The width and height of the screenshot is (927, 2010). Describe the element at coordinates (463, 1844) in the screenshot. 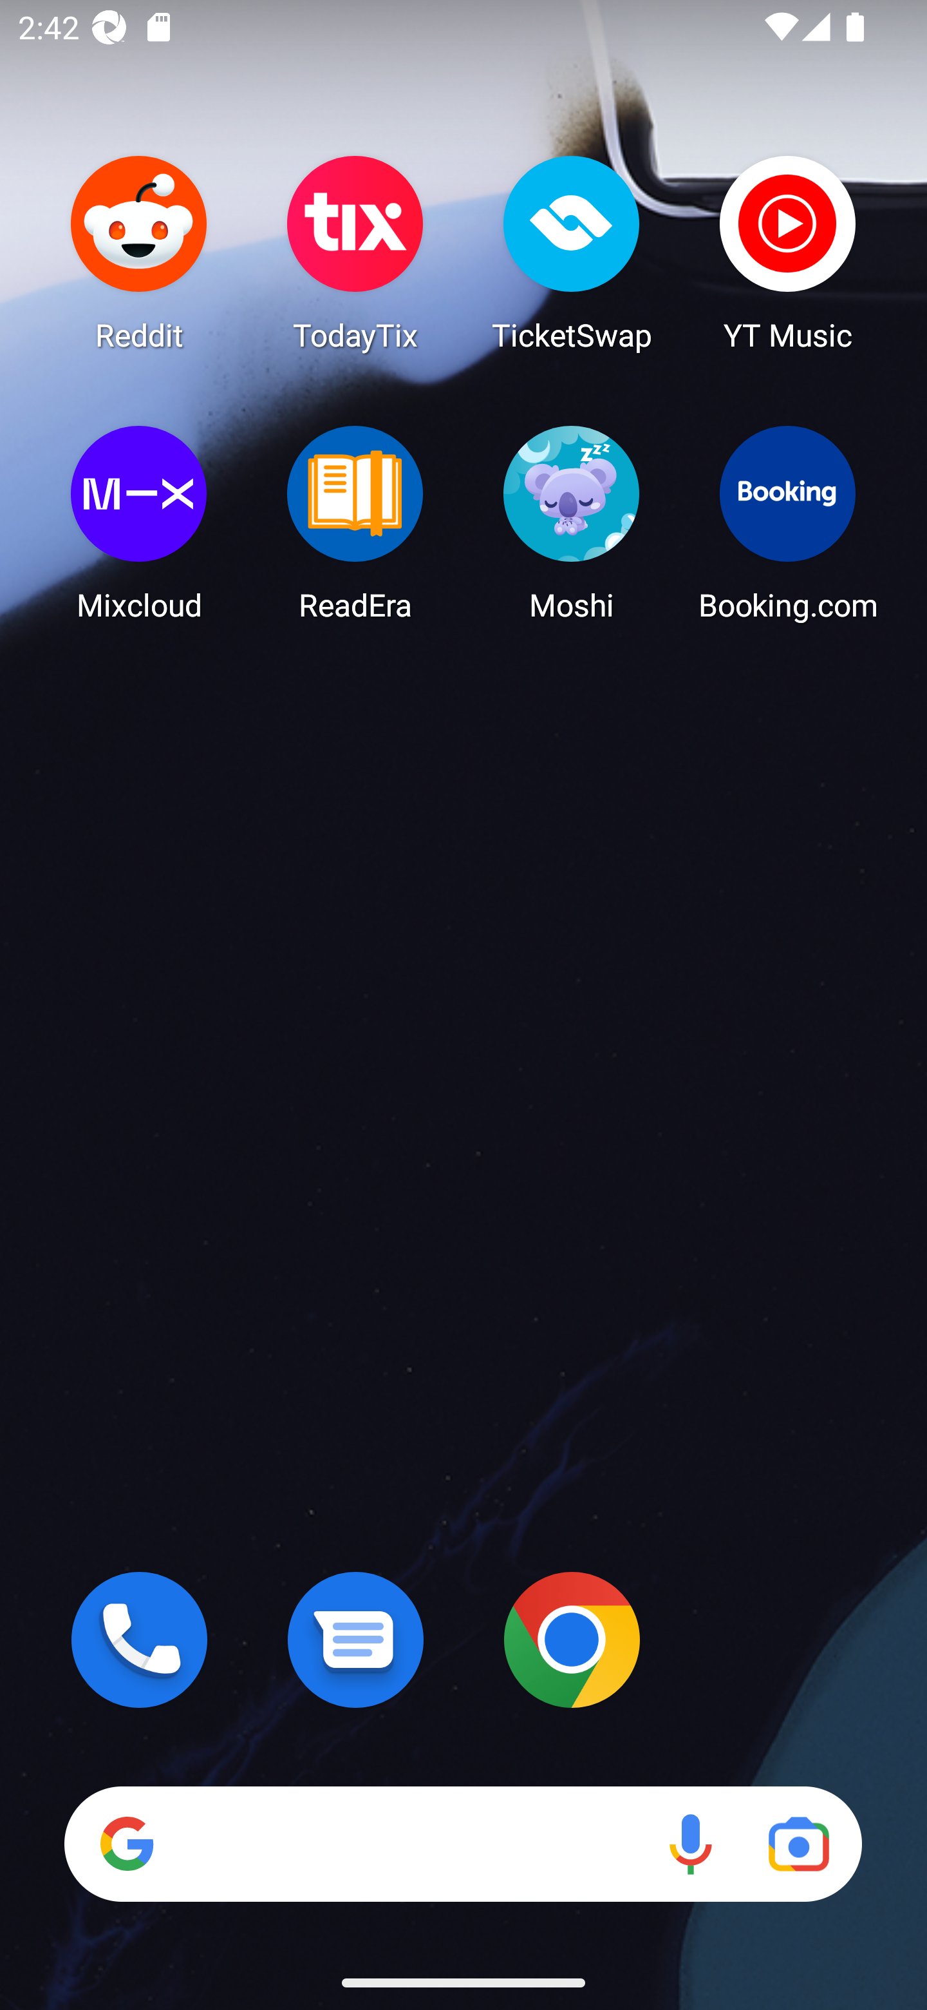

I see `Search Voice search Google Lens` at that location.